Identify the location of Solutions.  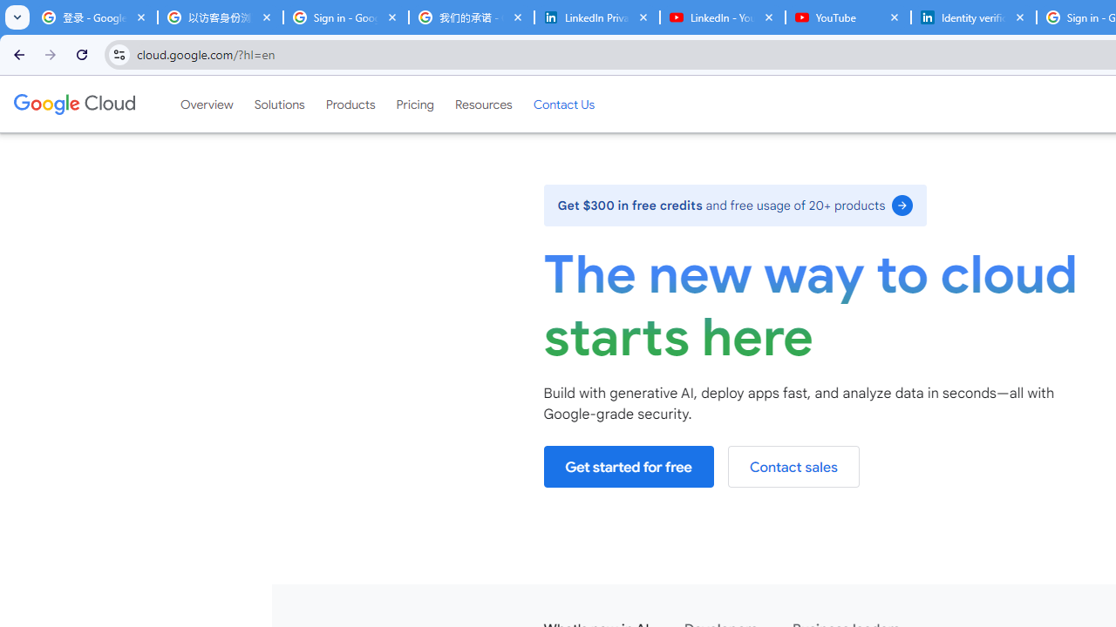
(279, 104).